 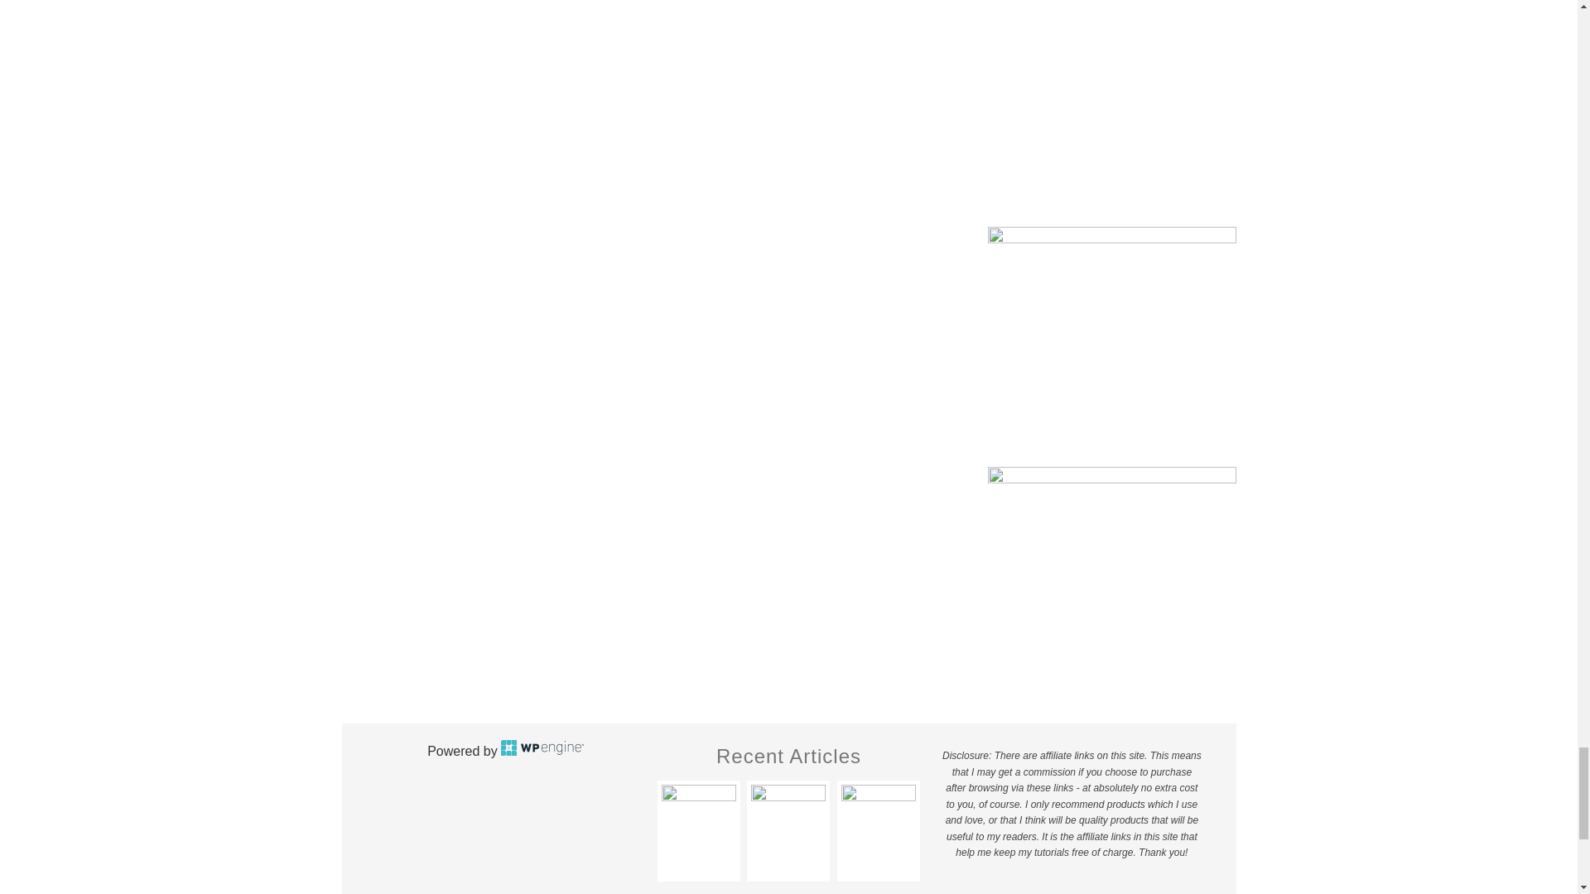 What do you see at coordinates (878, 821) in the screenshot?
I see `Is it too late to Sew a Quilt before Christmas?` at bounding box center [878, 821].